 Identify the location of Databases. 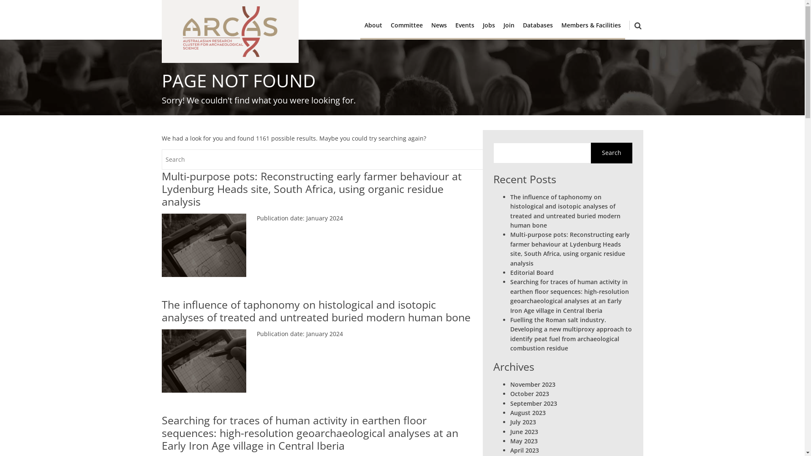
(538, 25).